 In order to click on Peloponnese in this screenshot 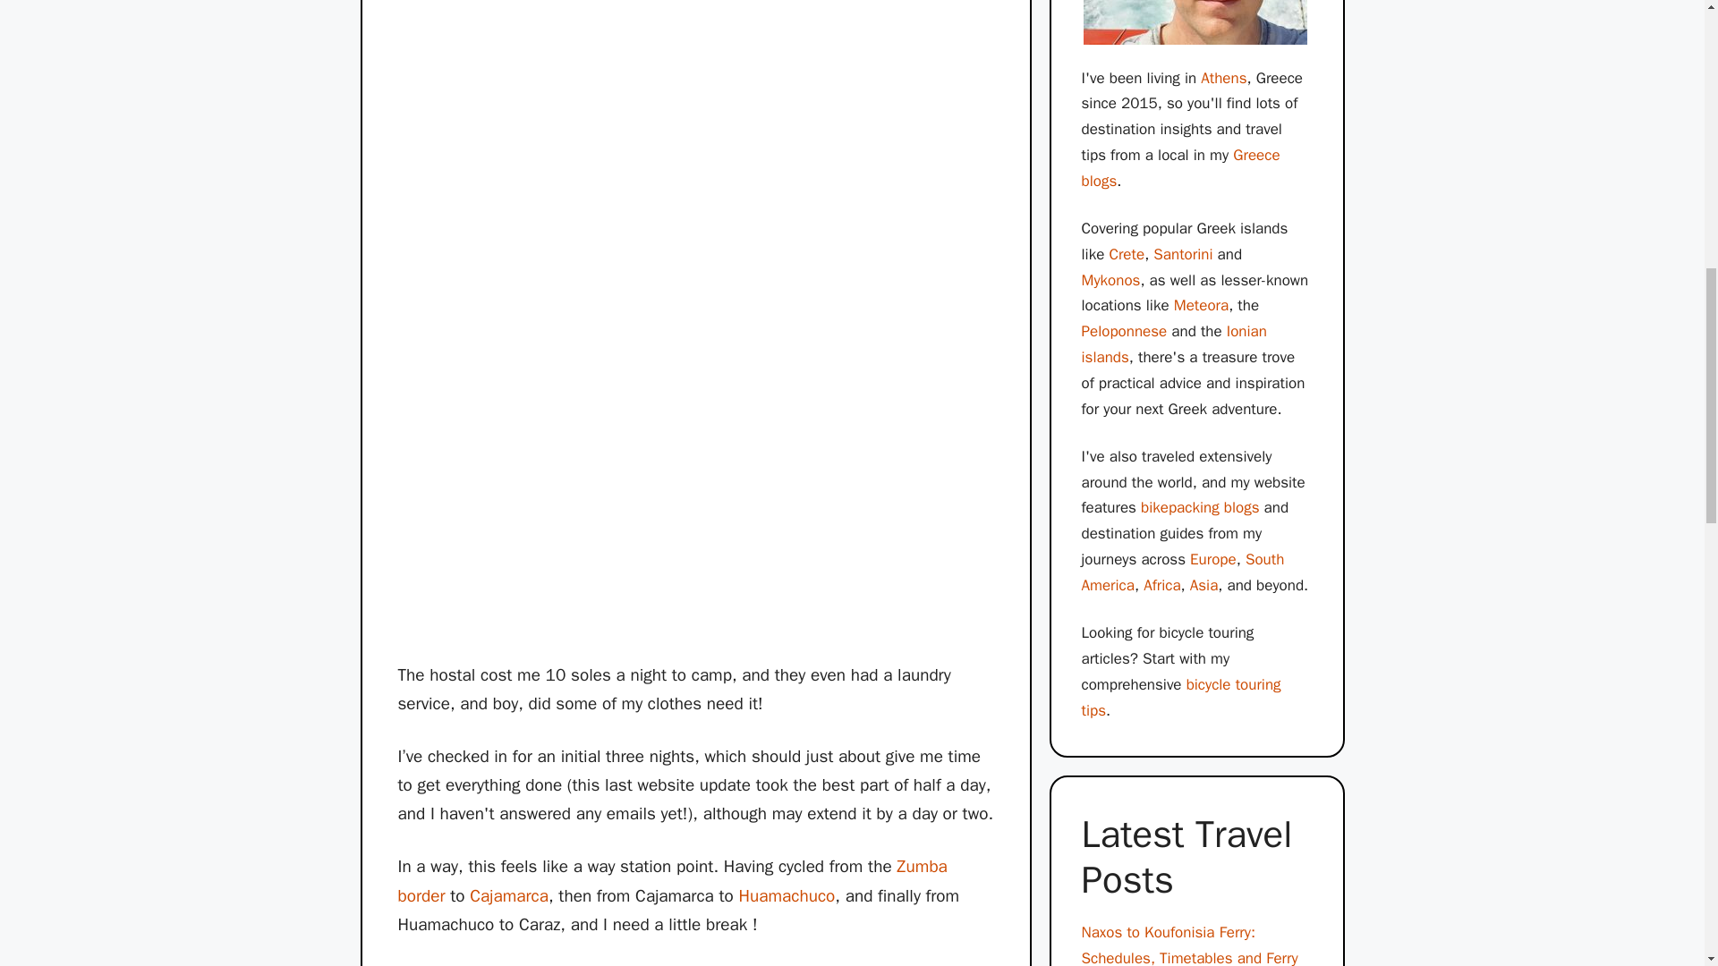, I will do `click(1123, 331)`.